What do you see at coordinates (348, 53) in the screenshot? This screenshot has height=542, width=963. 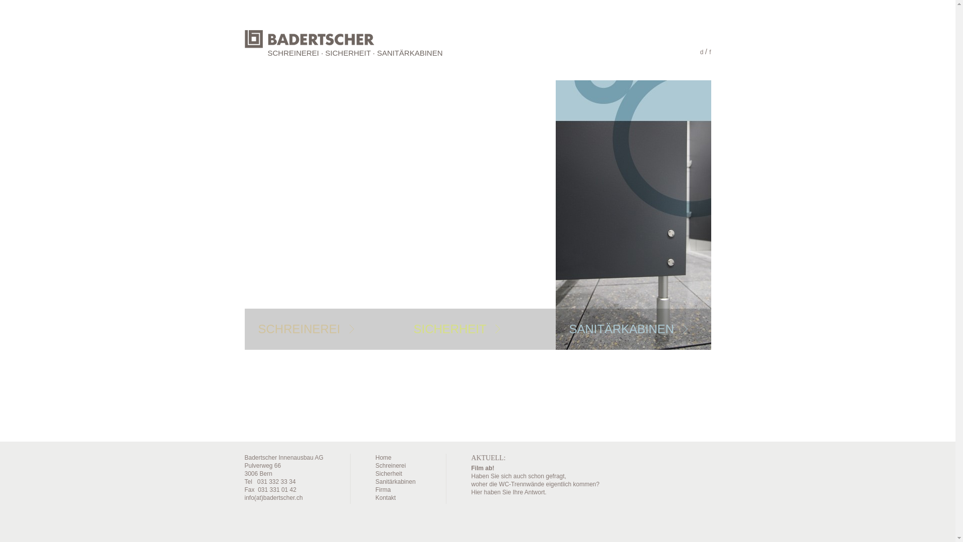 I see `SICHERHEIT` at bounding box center [348, 53].